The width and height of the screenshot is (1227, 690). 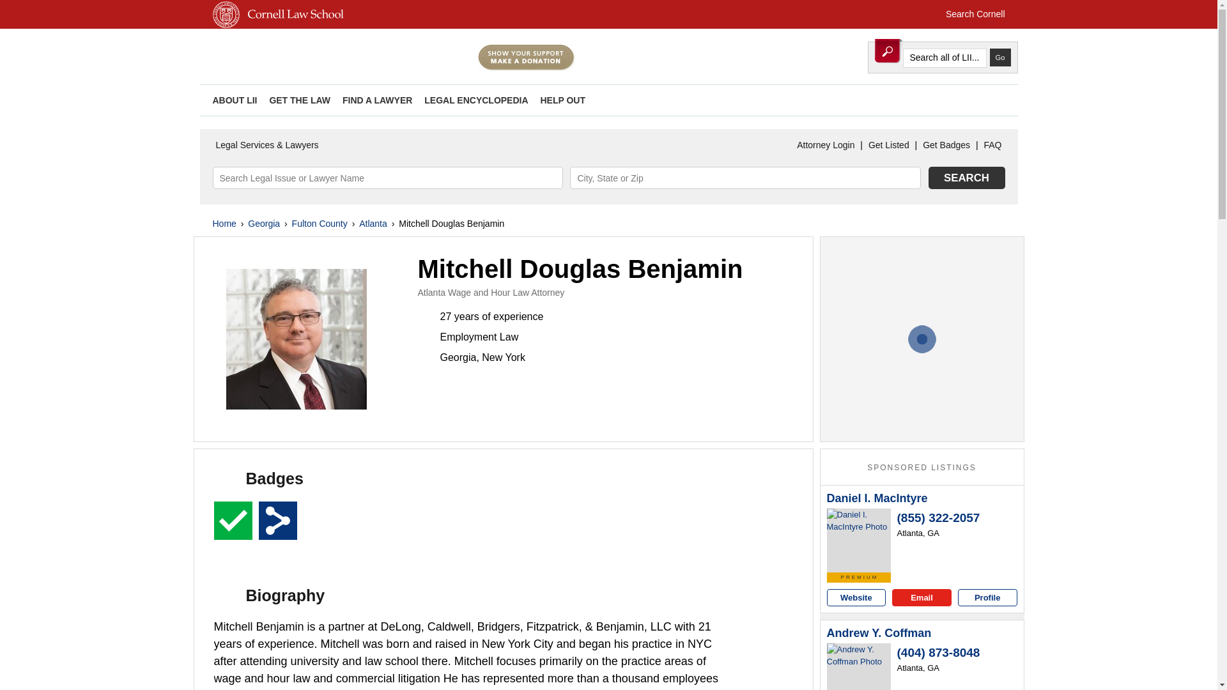 What do you see at coordinates (562, 100) in the screenshot?
I see `HELP OUT` at bounding box center [562, 100].